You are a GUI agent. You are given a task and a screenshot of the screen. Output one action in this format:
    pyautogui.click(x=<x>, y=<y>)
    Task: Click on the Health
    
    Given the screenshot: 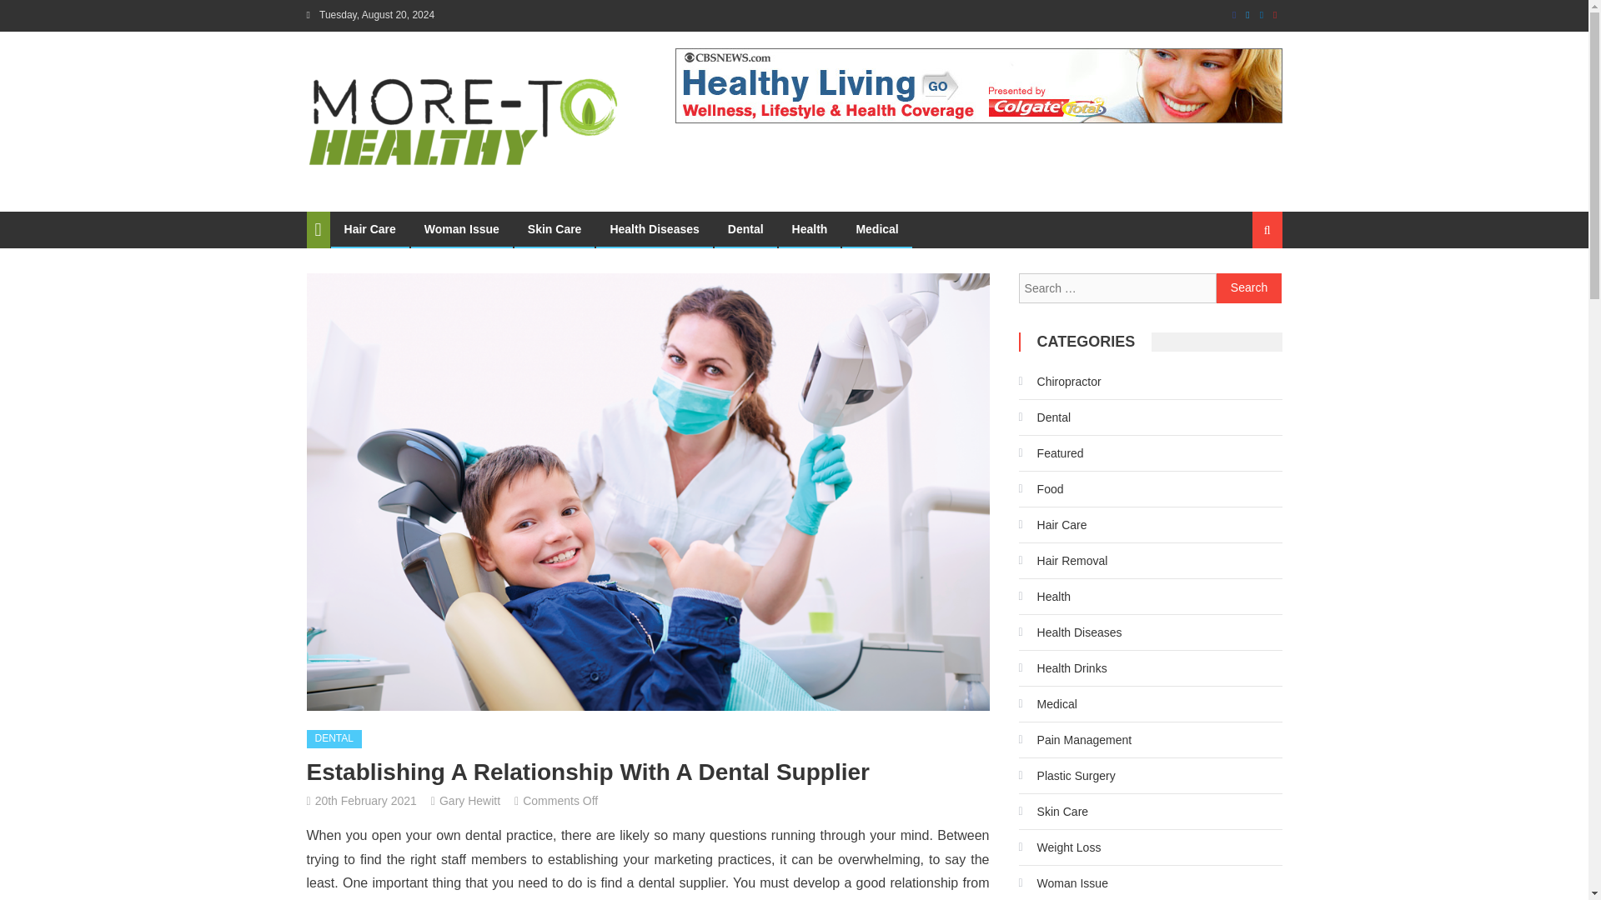 What is the action you would take?
    pyautogui.click(x=811, y=228)
    